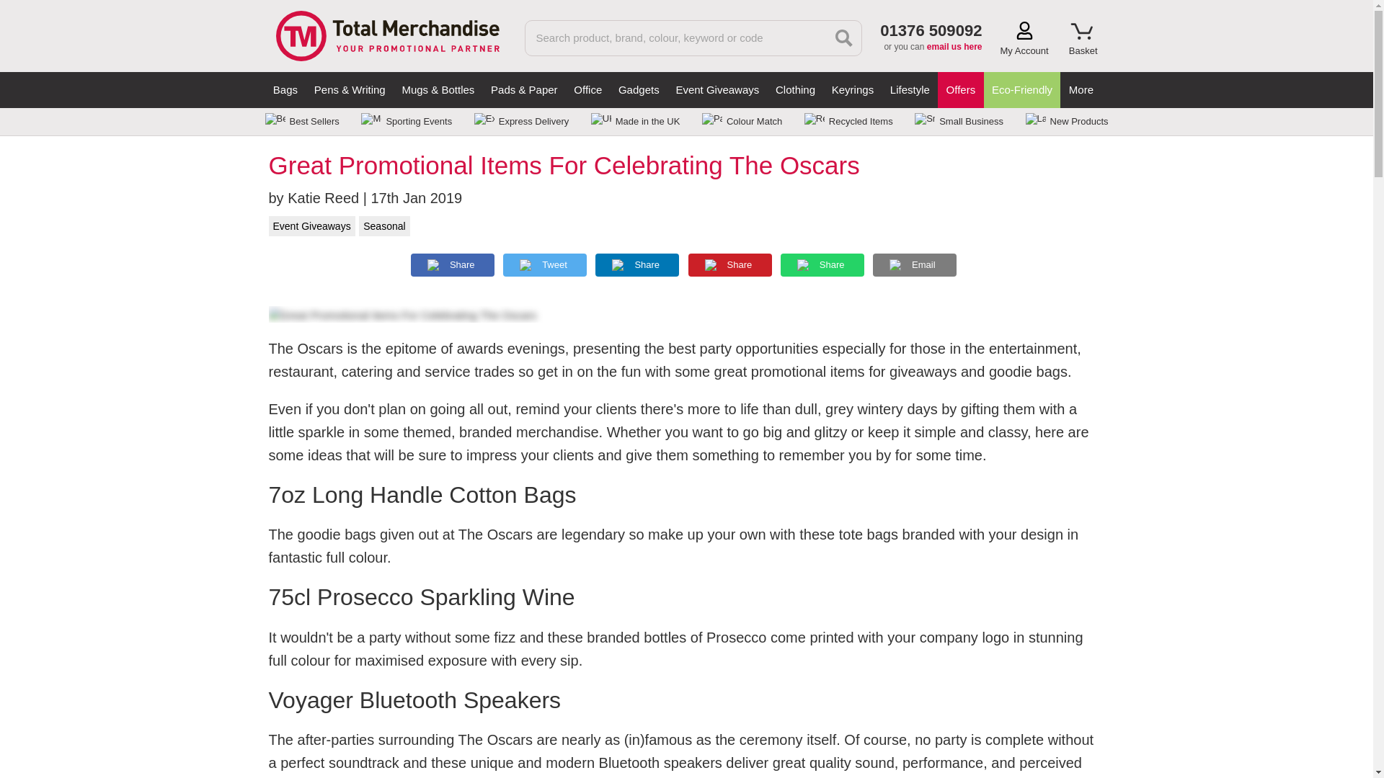 Image resolution: width=1384 pixels, height=778 pixels. I want to click on Get in touch, so click(954, 47).